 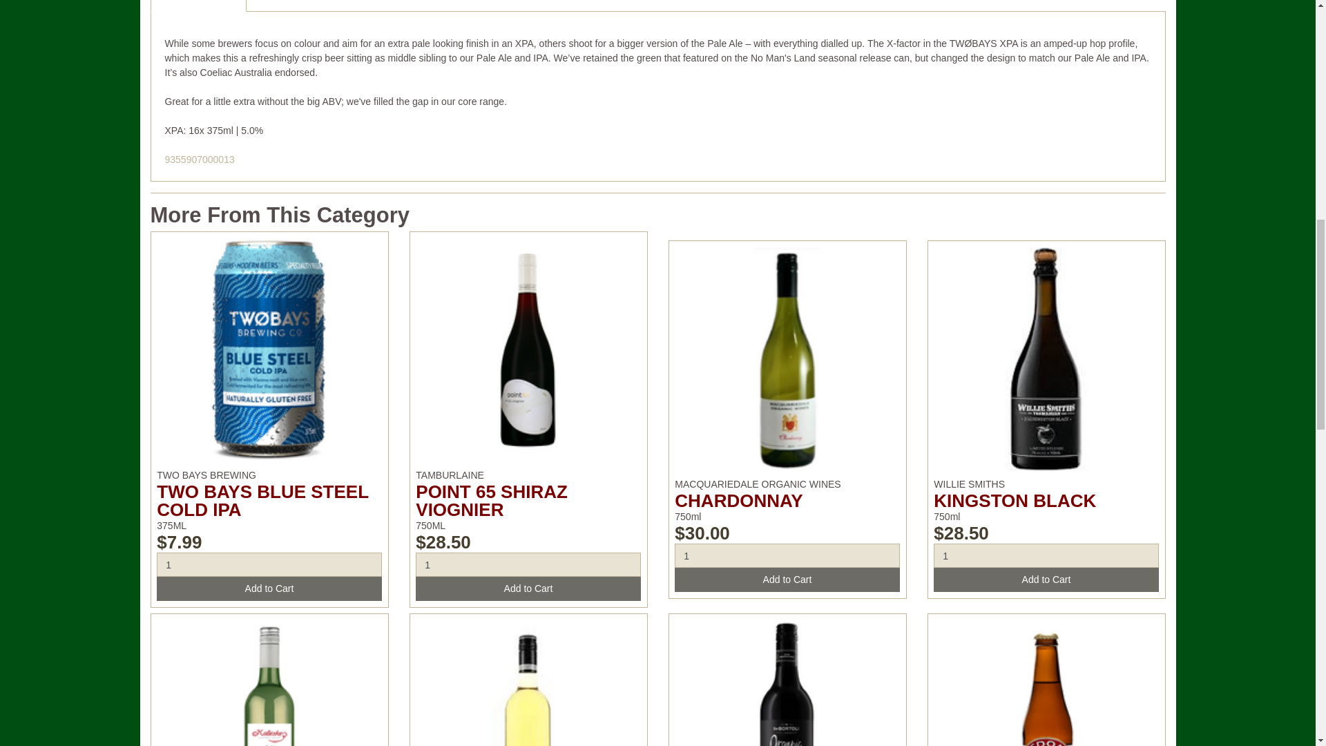 What do you see at coordinates (528, 589) in the screenshot?
I see `Add POINT 65 SHIRAZ VIOGNIER to Cart` at bounding box center [528, 589].